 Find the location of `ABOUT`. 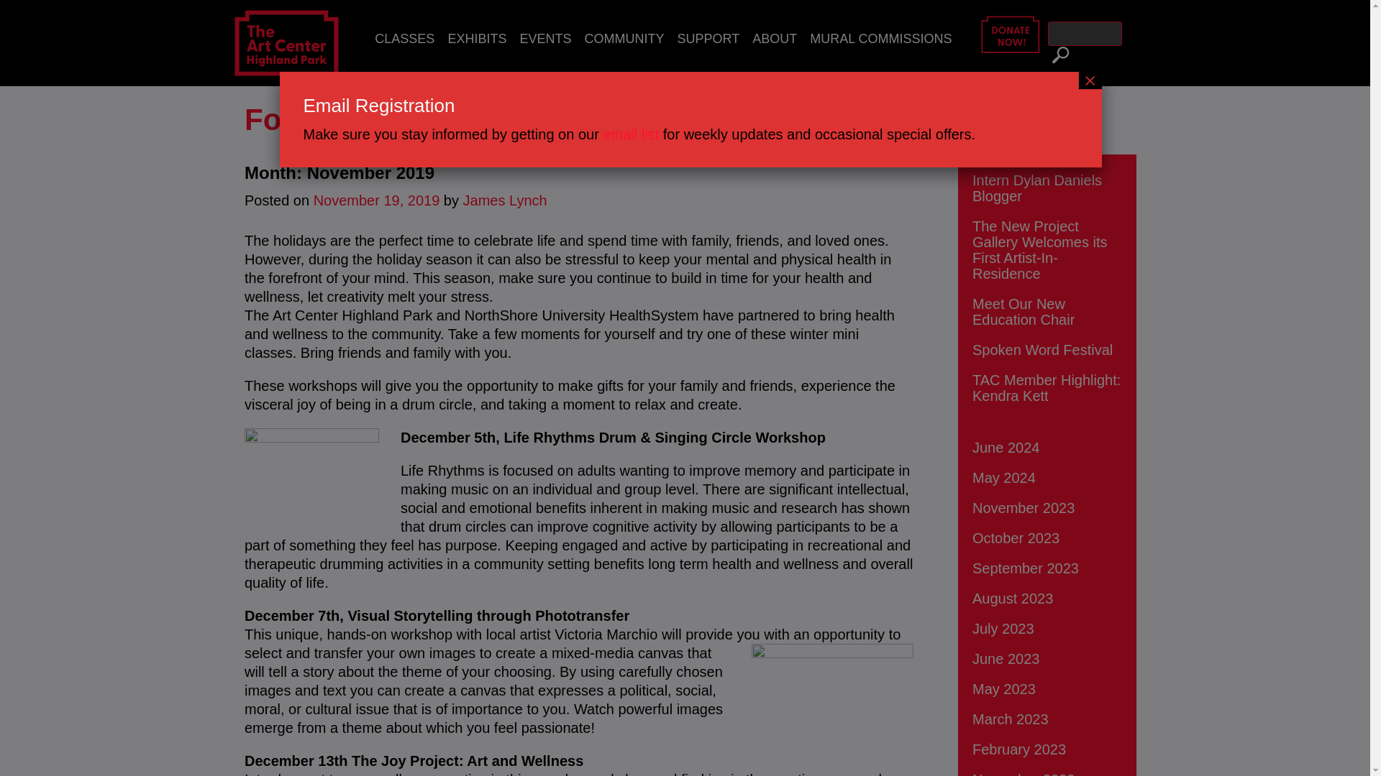

ABOUT is located at coordinates (774, 39).